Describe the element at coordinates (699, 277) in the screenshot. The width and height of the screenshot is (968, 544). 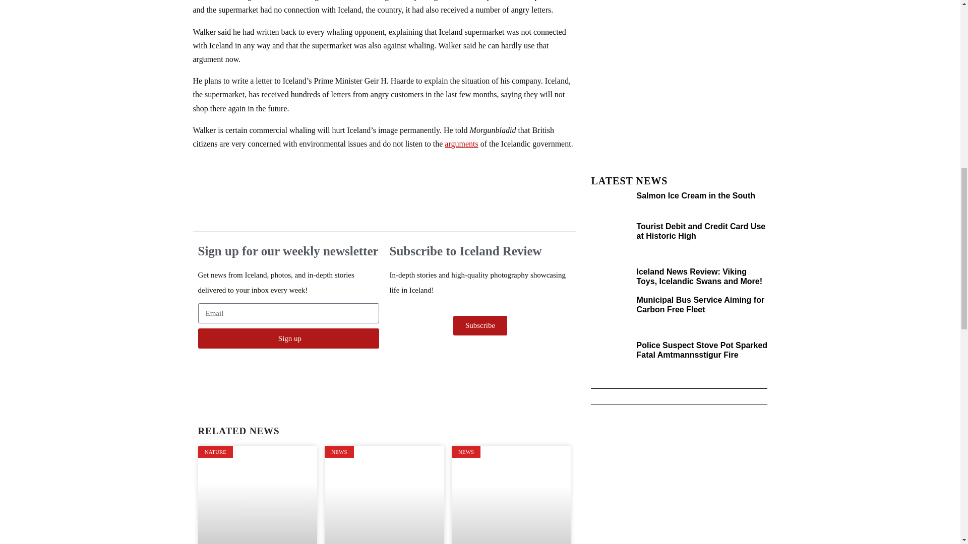
I see `Iceland News Review: Viking Toys, Icelandic Swans and More!` at that location.